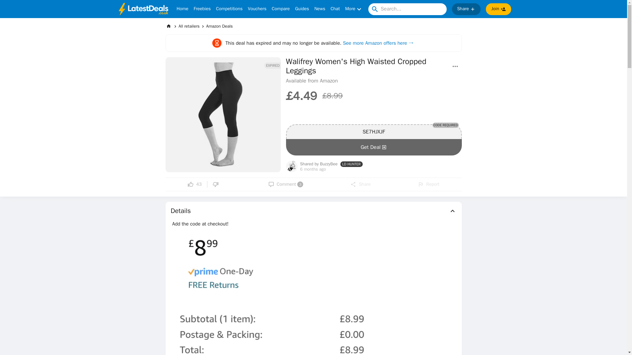  Describe the element at coordinates (286, 184) in the screenshot. I see `Join` at that location.